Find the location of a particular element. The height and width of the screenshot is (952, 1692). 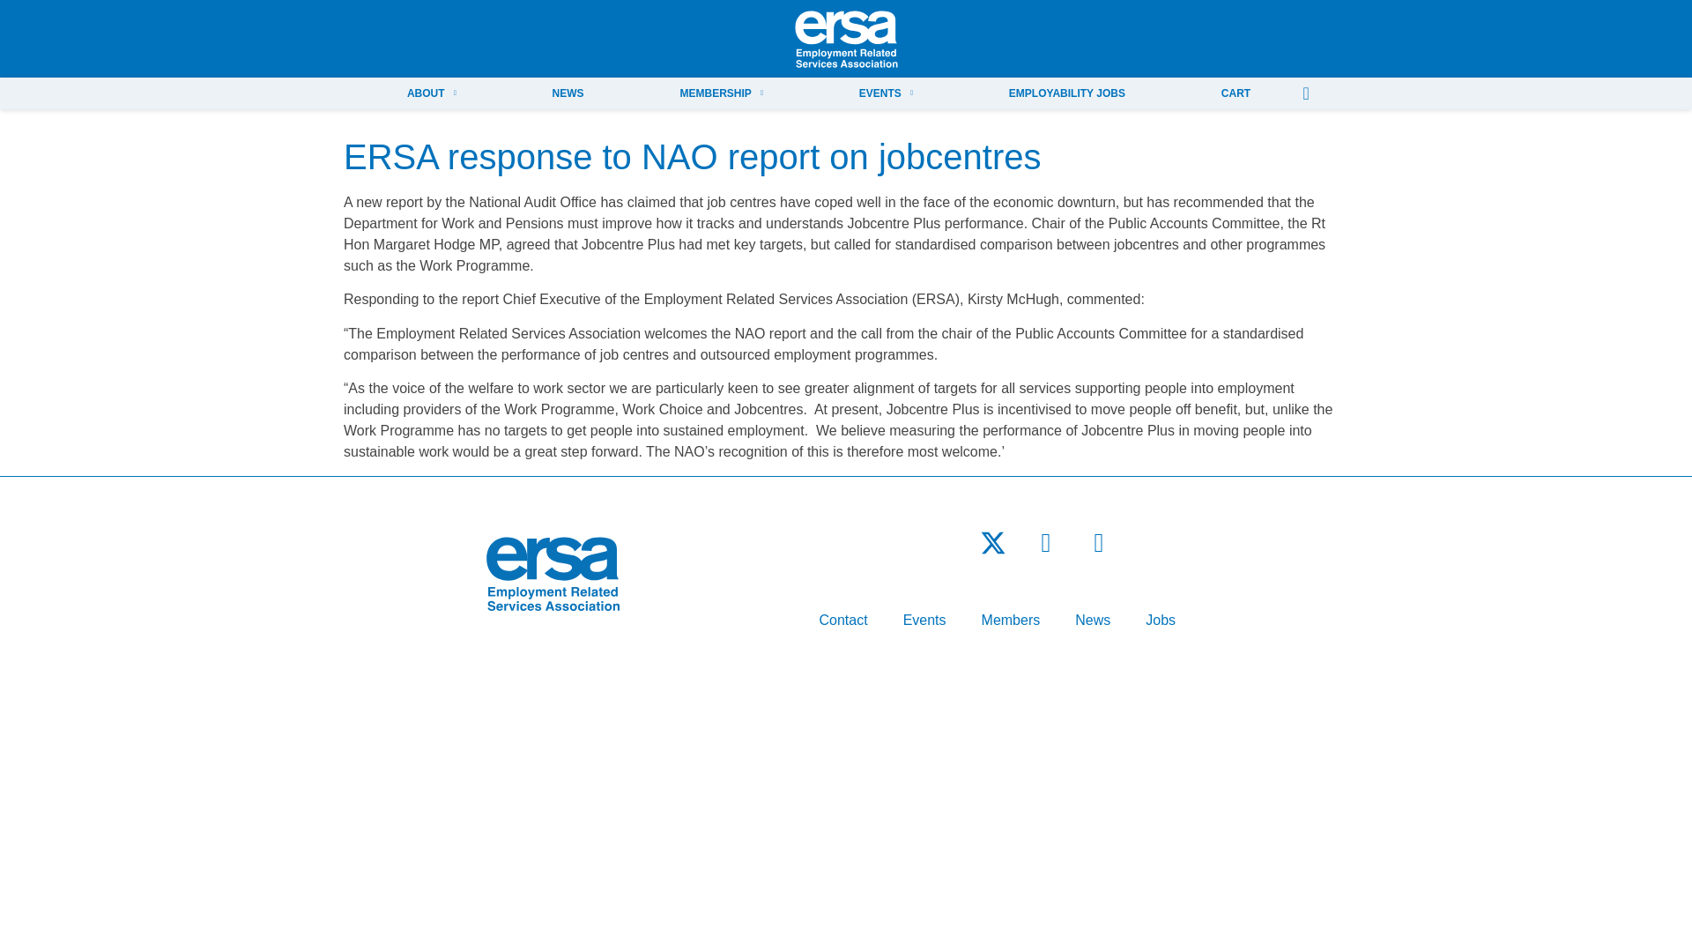

EVENTS is located at coordinates (885, 93).